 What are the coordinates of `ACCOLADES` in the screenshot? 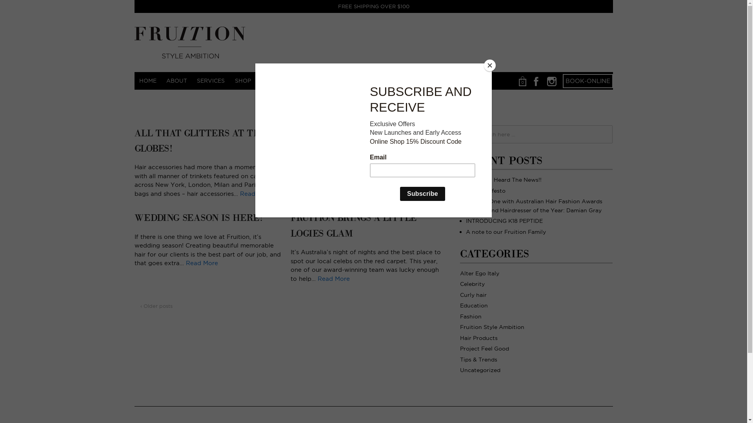 It's located at (422, 81).